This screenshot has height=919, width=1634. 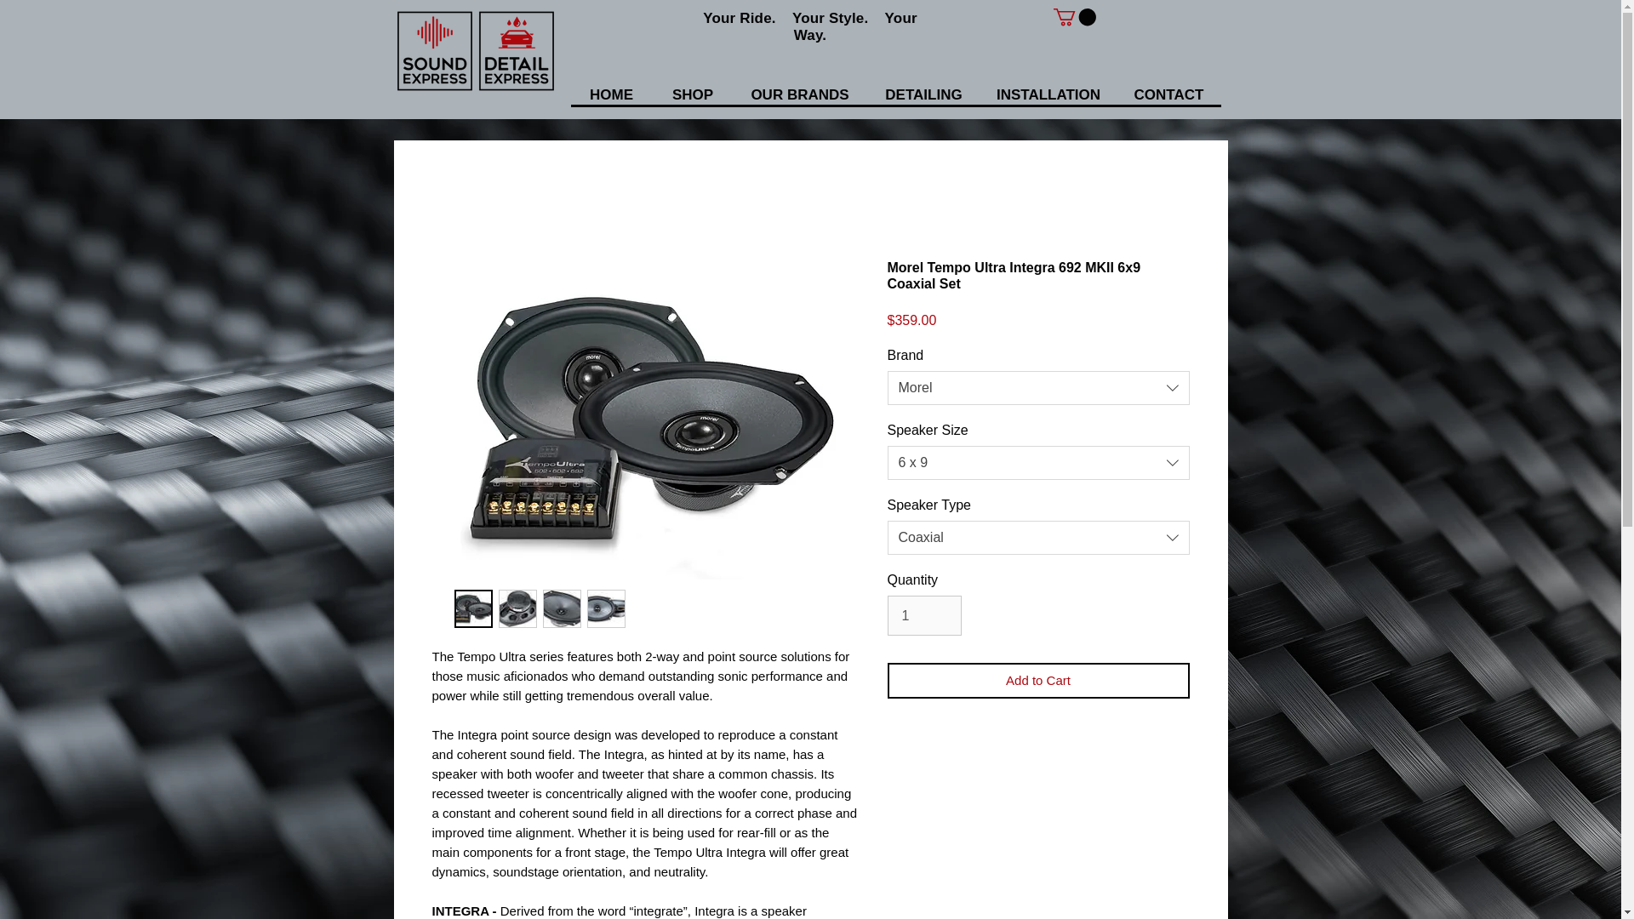 I want to click on HOME, so click(x=611, y=95).